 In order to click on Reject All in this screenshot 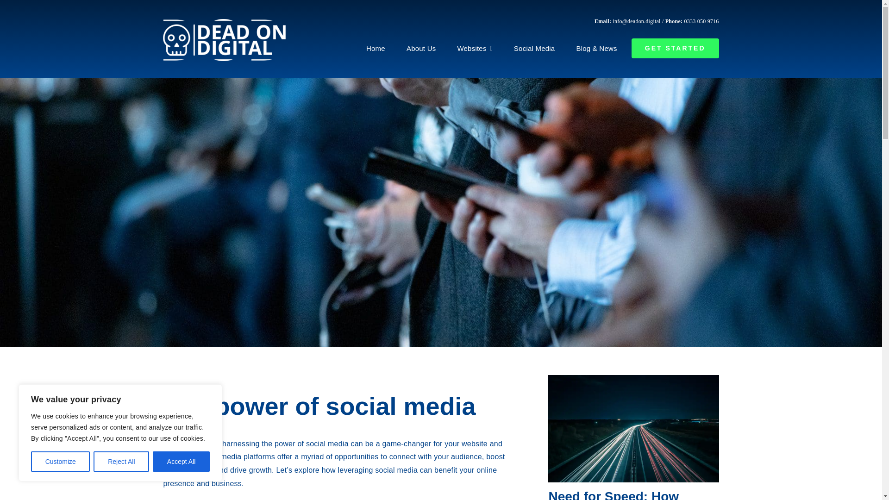, I will do `click(121, 462)`.